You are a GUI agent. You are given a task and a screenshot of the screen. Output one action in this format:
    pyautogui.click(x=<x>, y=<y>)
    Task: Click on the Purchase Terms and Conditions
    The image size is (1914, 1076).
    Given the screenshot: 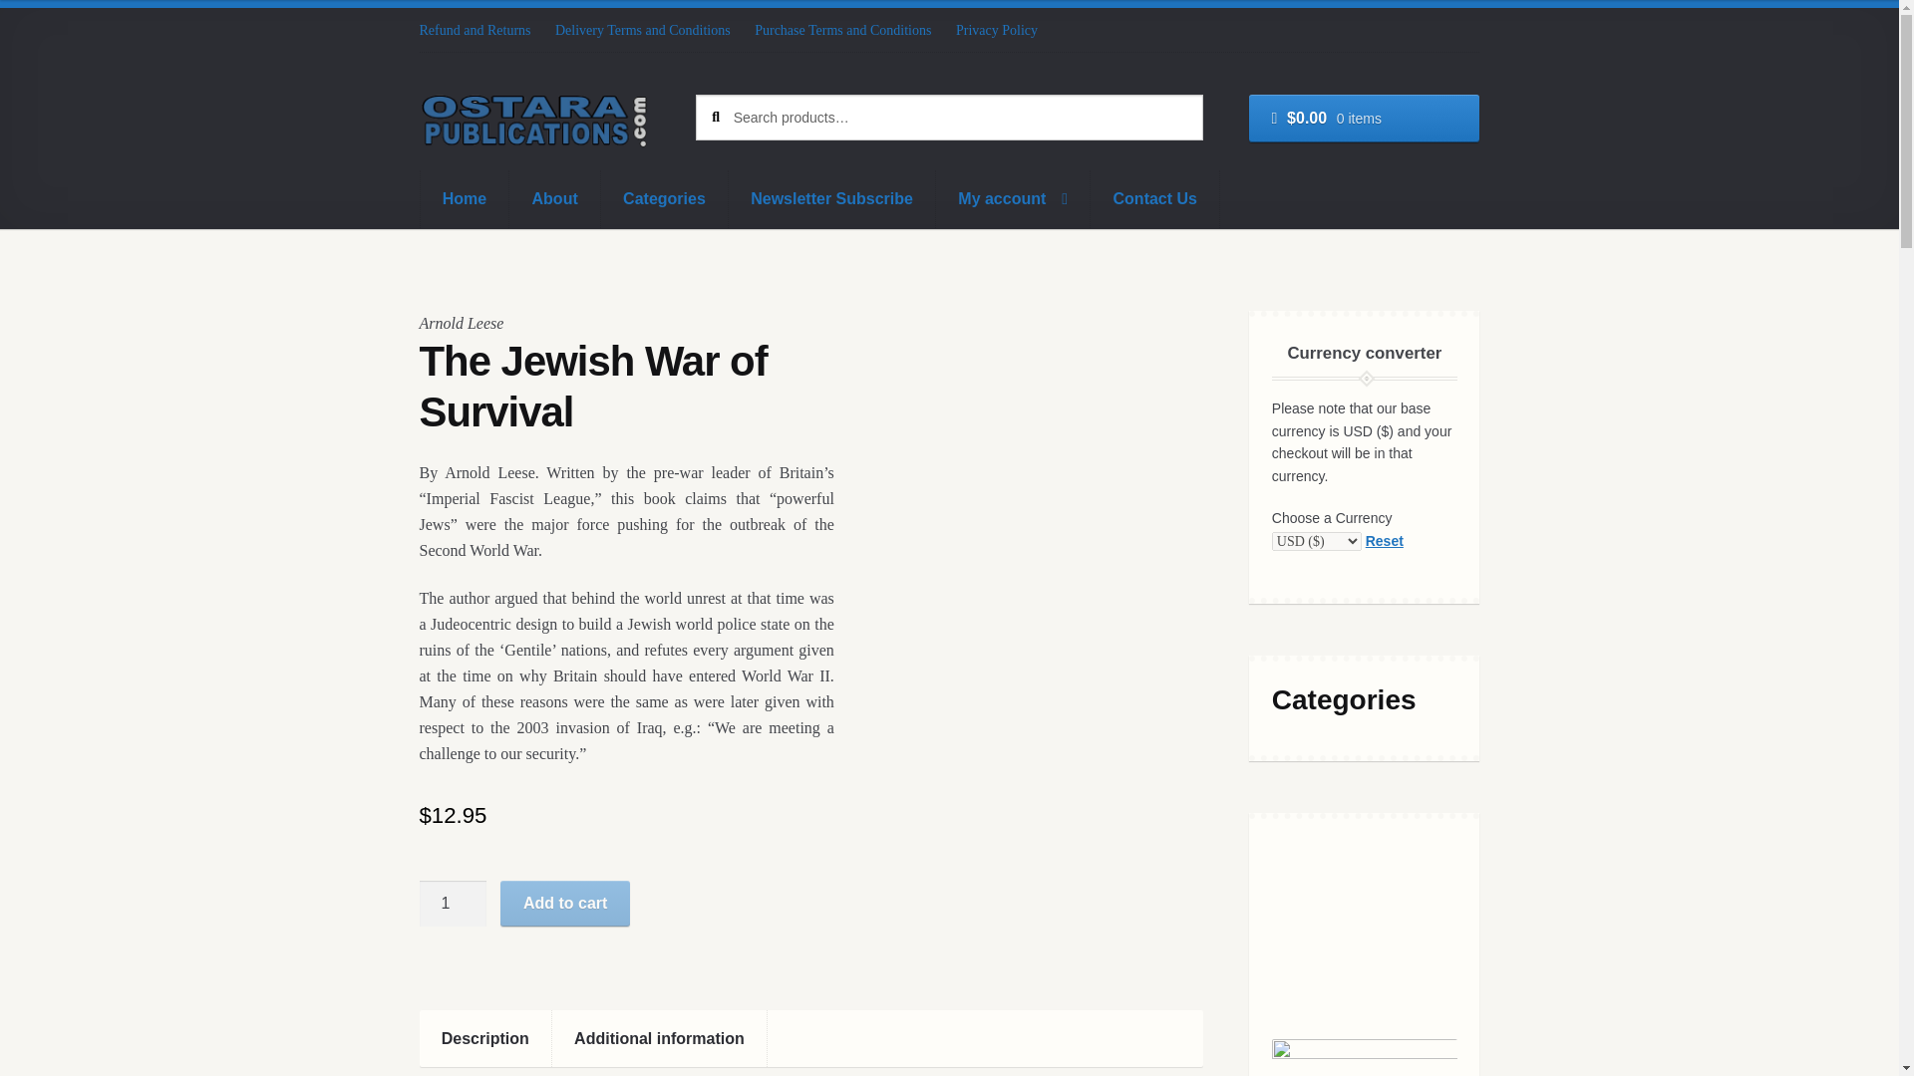 What is the action you would take?
    pyautogui.click(x=842, y=30)
    